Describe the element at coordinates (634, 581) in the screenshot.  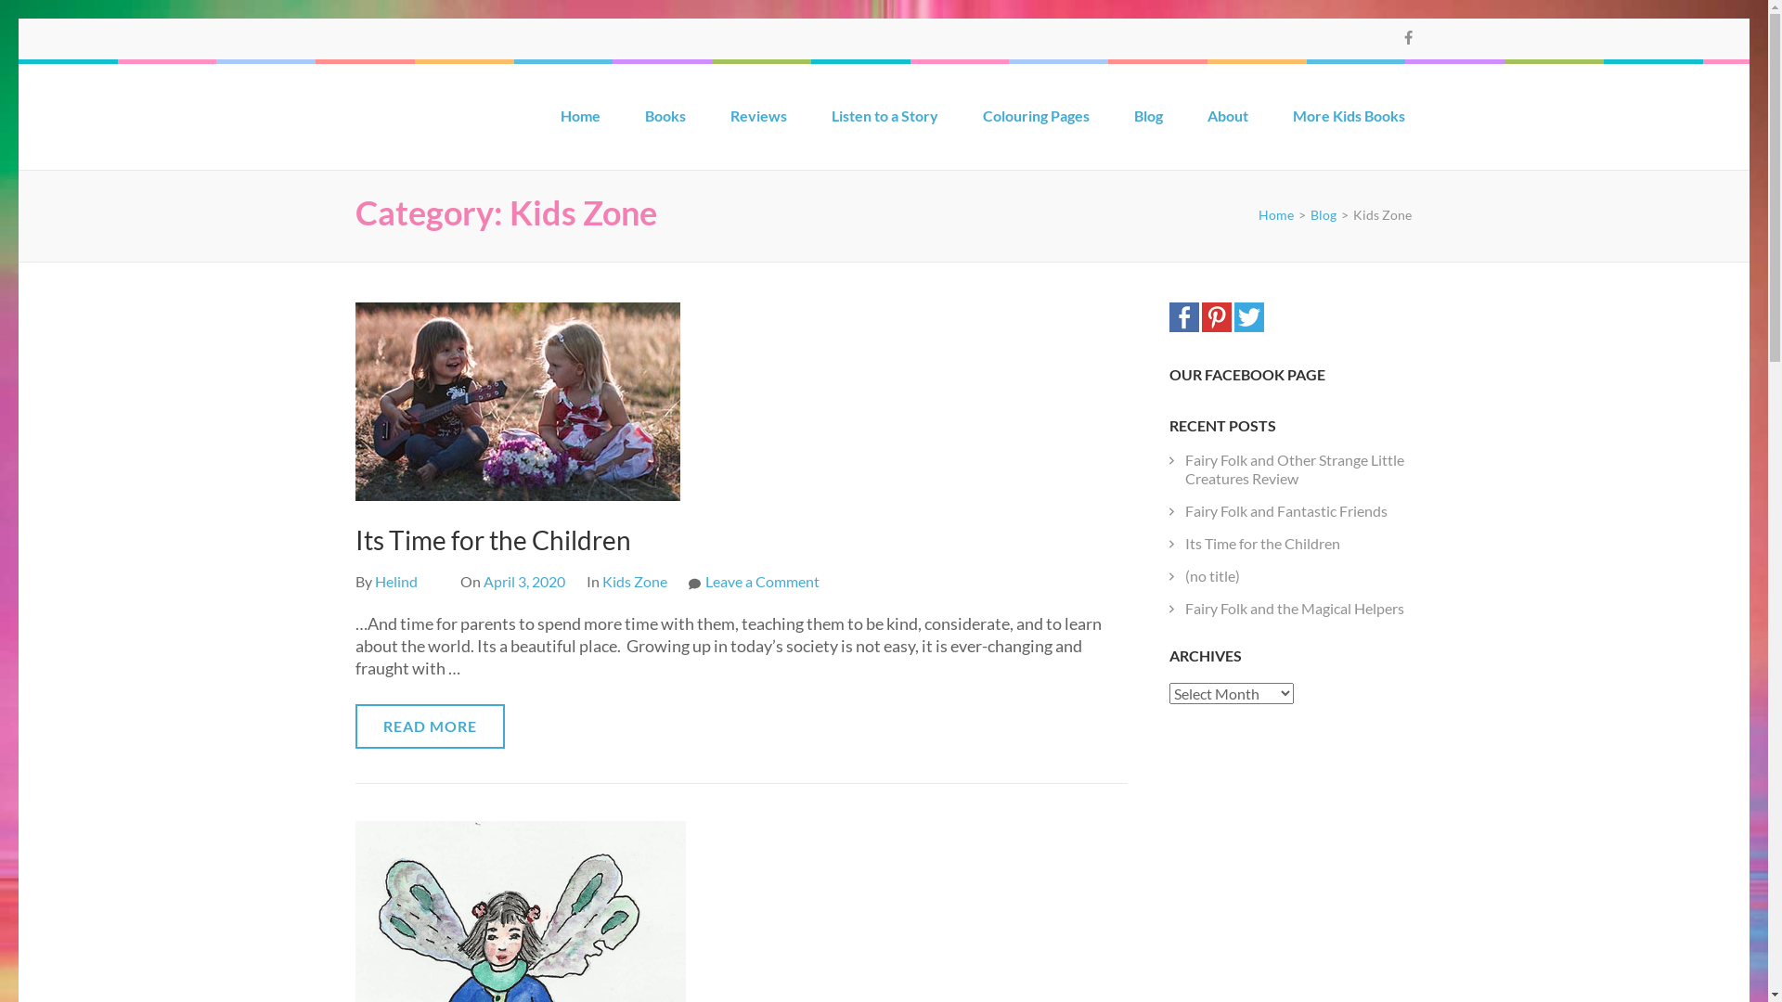
I see `Kids Zone` at that location.